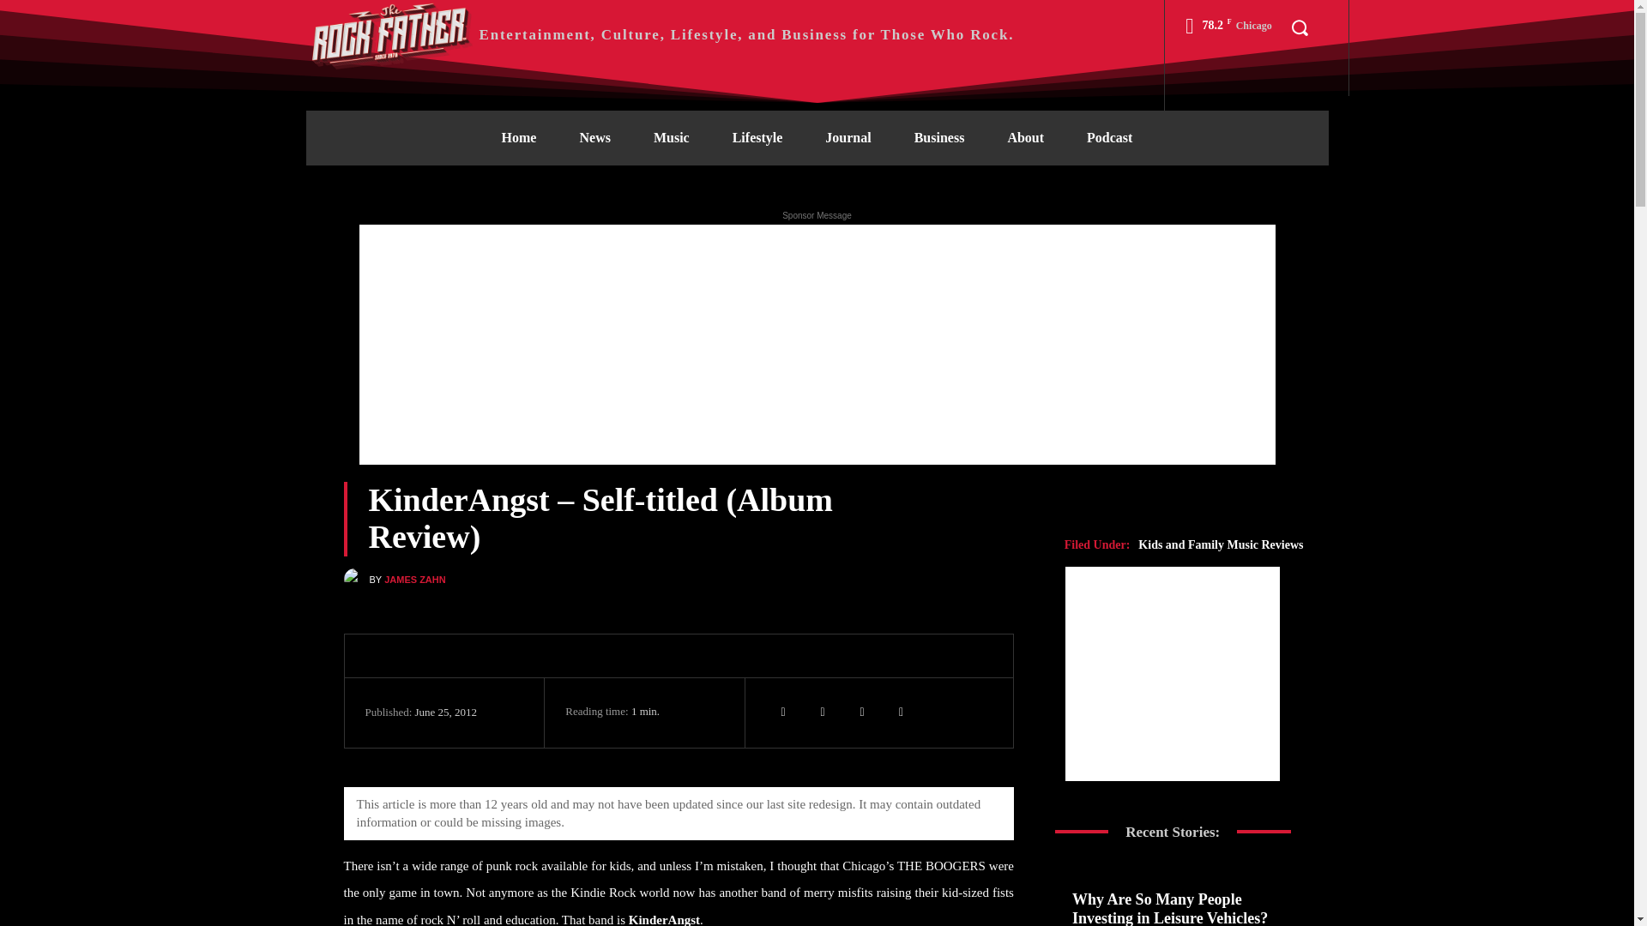  I want to click on Linkedin, so click(822, 713).